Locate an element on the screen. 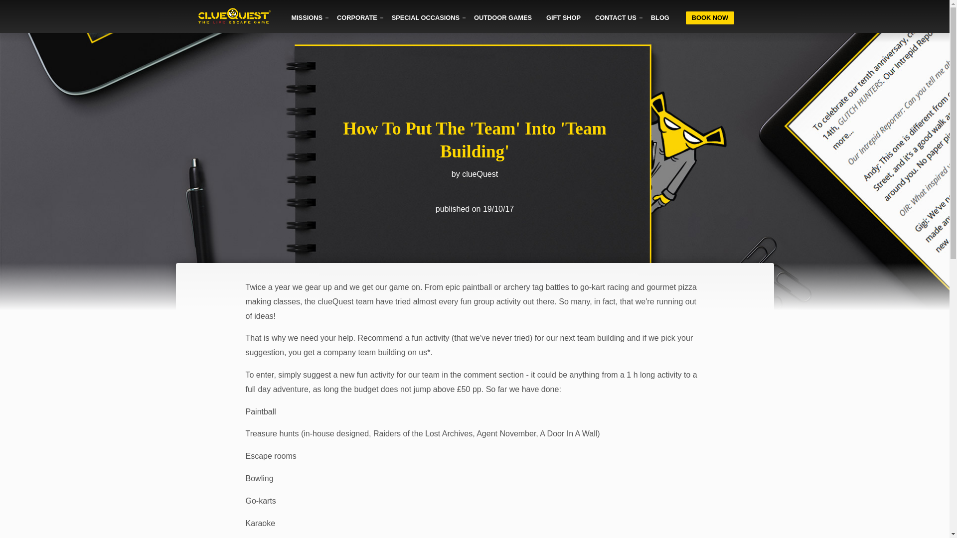  OUTDOOR GAMES is located at coordinates (502, 17).